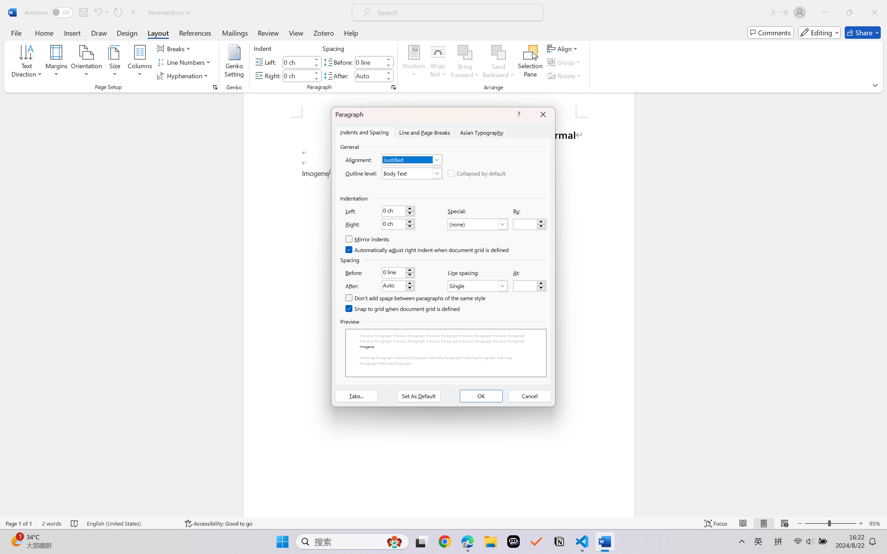 The height and width of the screenshot is (554, 887). Describe the element at coordinates (478, 286) in the screenshot. I see `Line spacing:` at that location.